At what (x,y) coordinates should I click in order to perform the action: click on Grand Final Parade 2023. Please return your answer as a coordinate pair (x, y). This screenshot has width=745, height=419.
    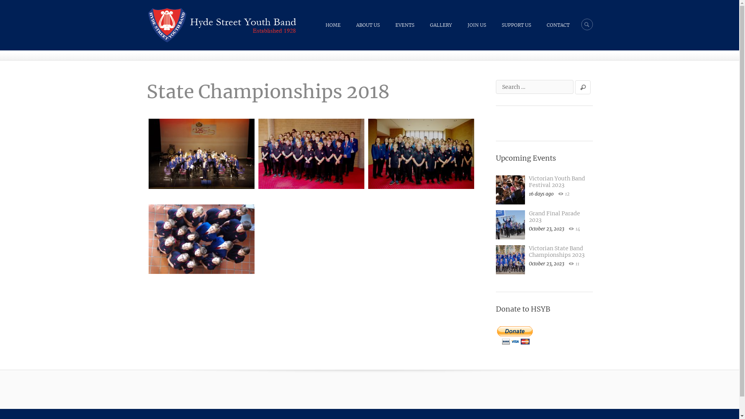
    Looking at the image, I should click on (554, 216).